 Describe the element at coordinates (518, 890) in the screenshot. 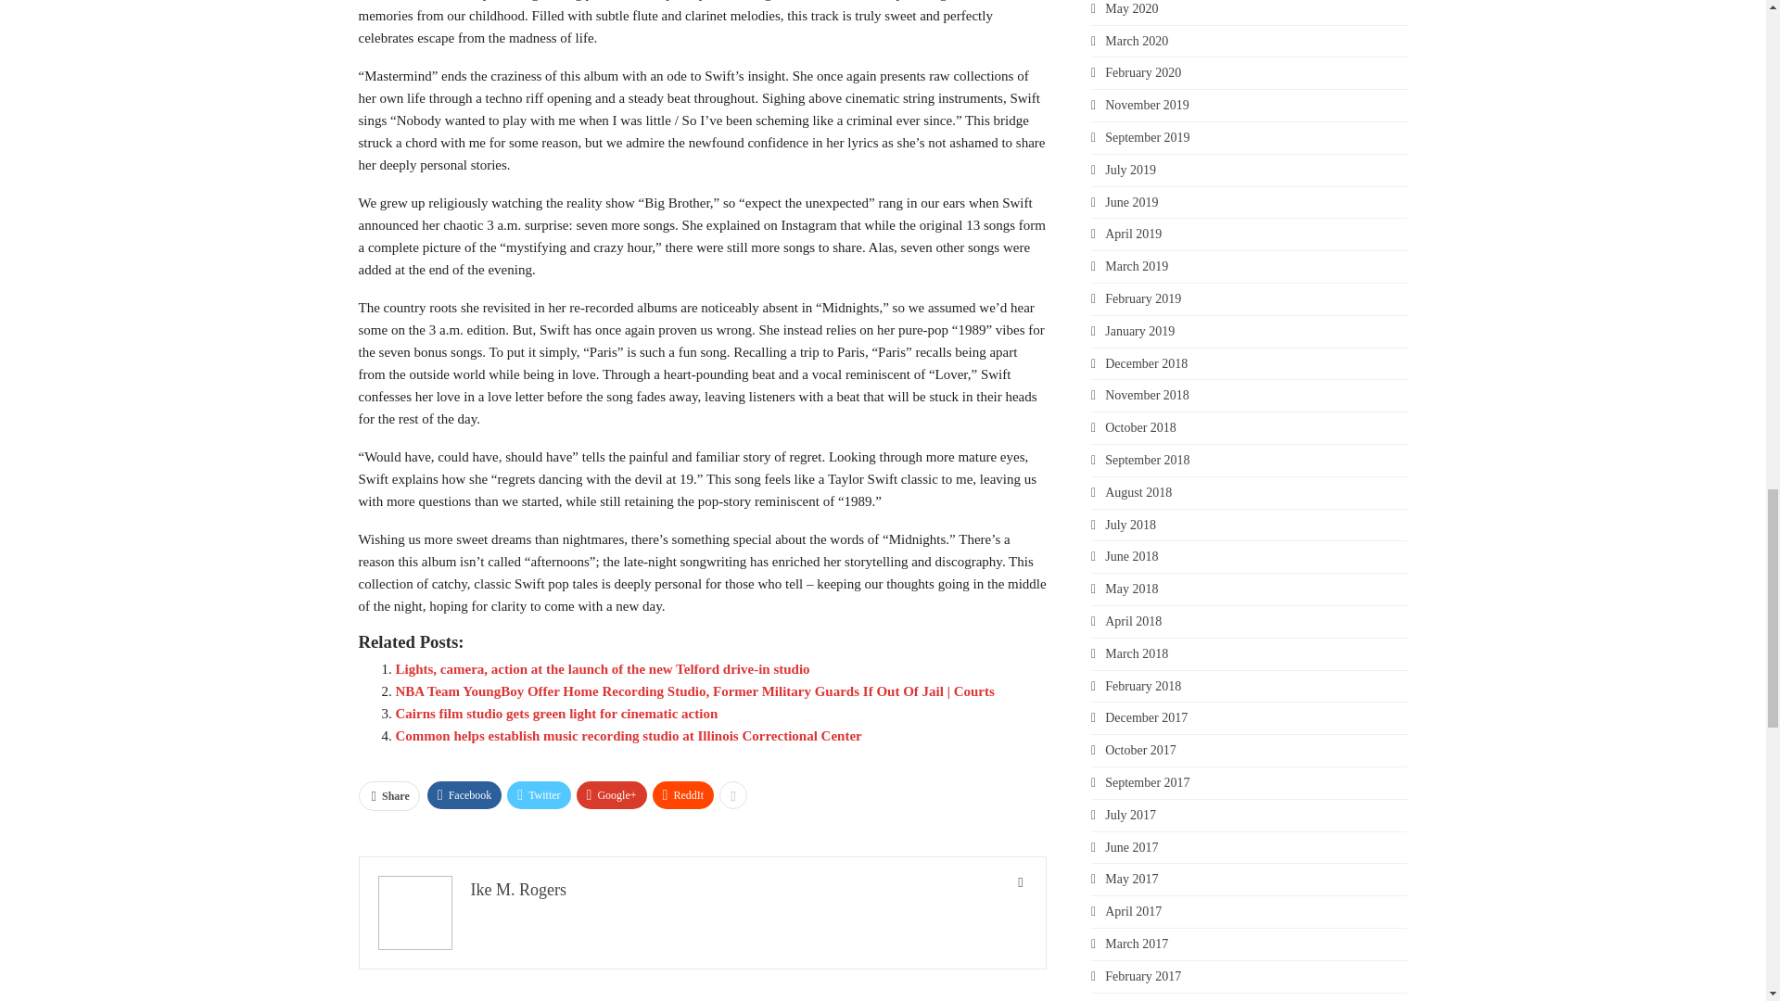

I see `Ike M. Rogers` at that location.